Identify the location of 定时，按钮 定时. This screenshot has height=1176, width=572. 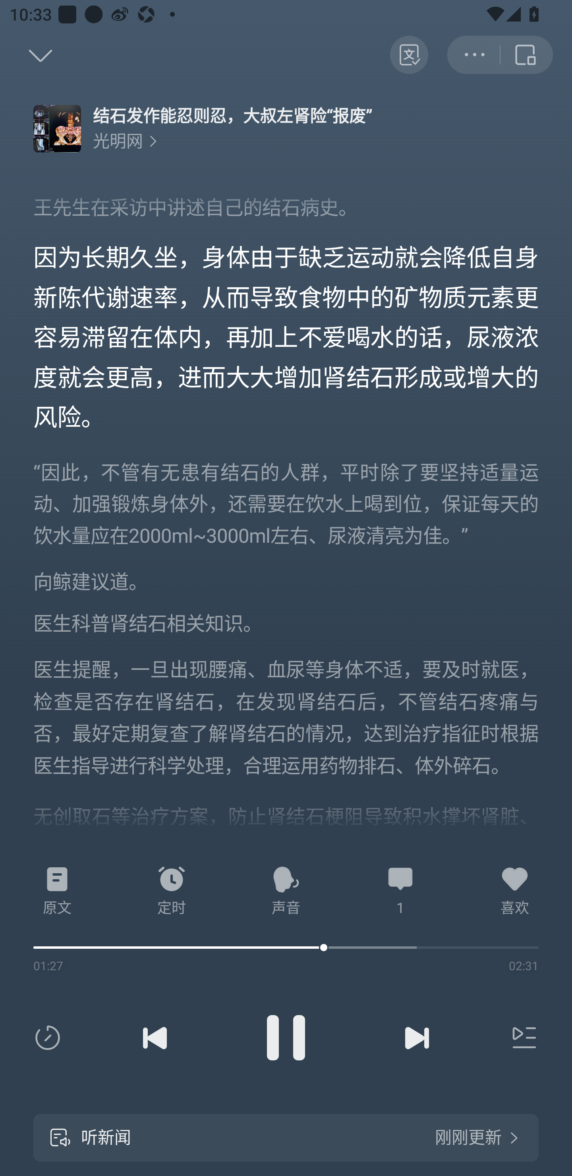
(172, 891).